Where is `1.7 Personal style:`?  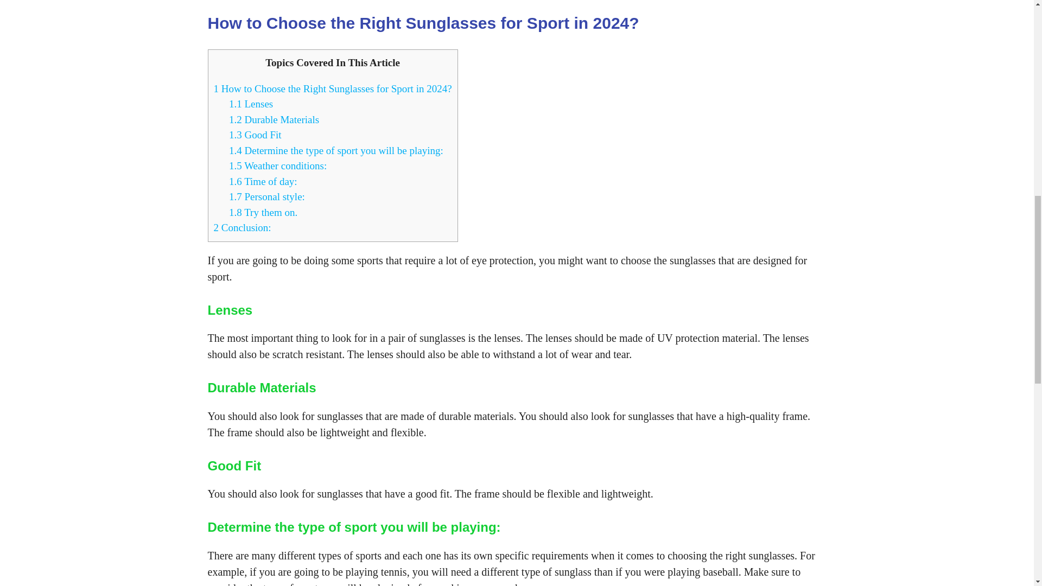
1.7 Personal style: is located at coordinates (267, 196).